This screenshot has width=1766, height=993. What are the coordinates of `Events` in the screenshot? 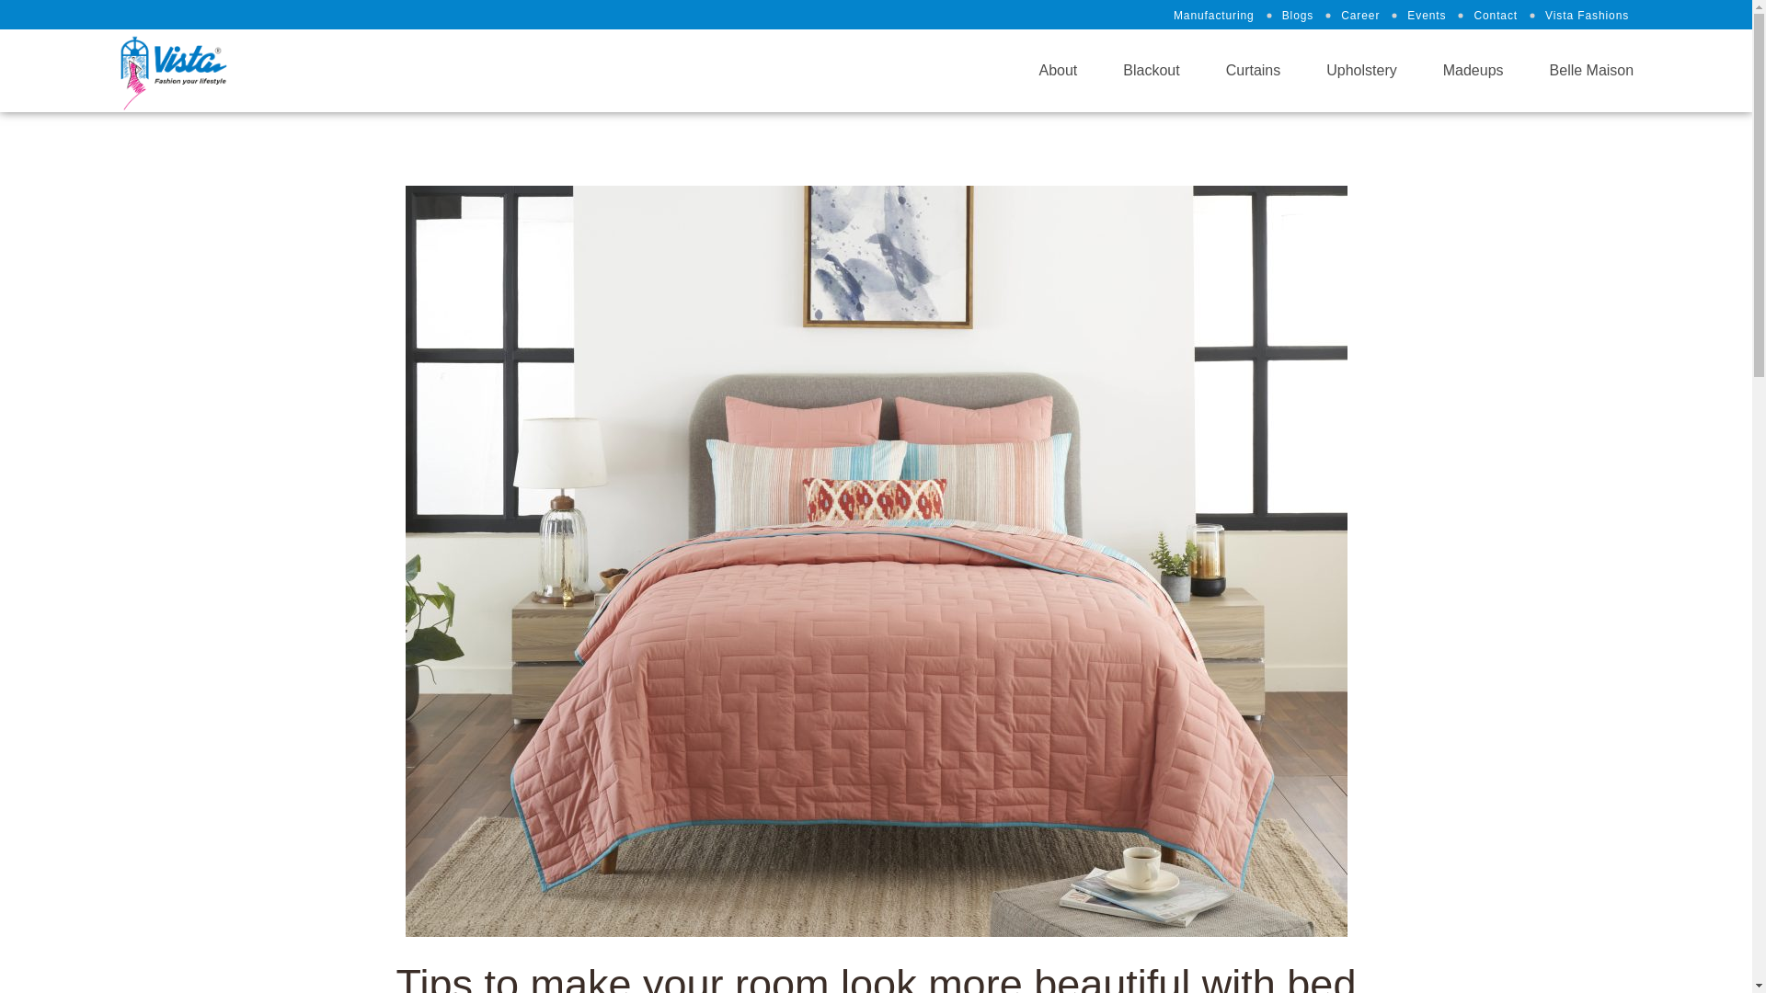 It's located at (1437, 17).